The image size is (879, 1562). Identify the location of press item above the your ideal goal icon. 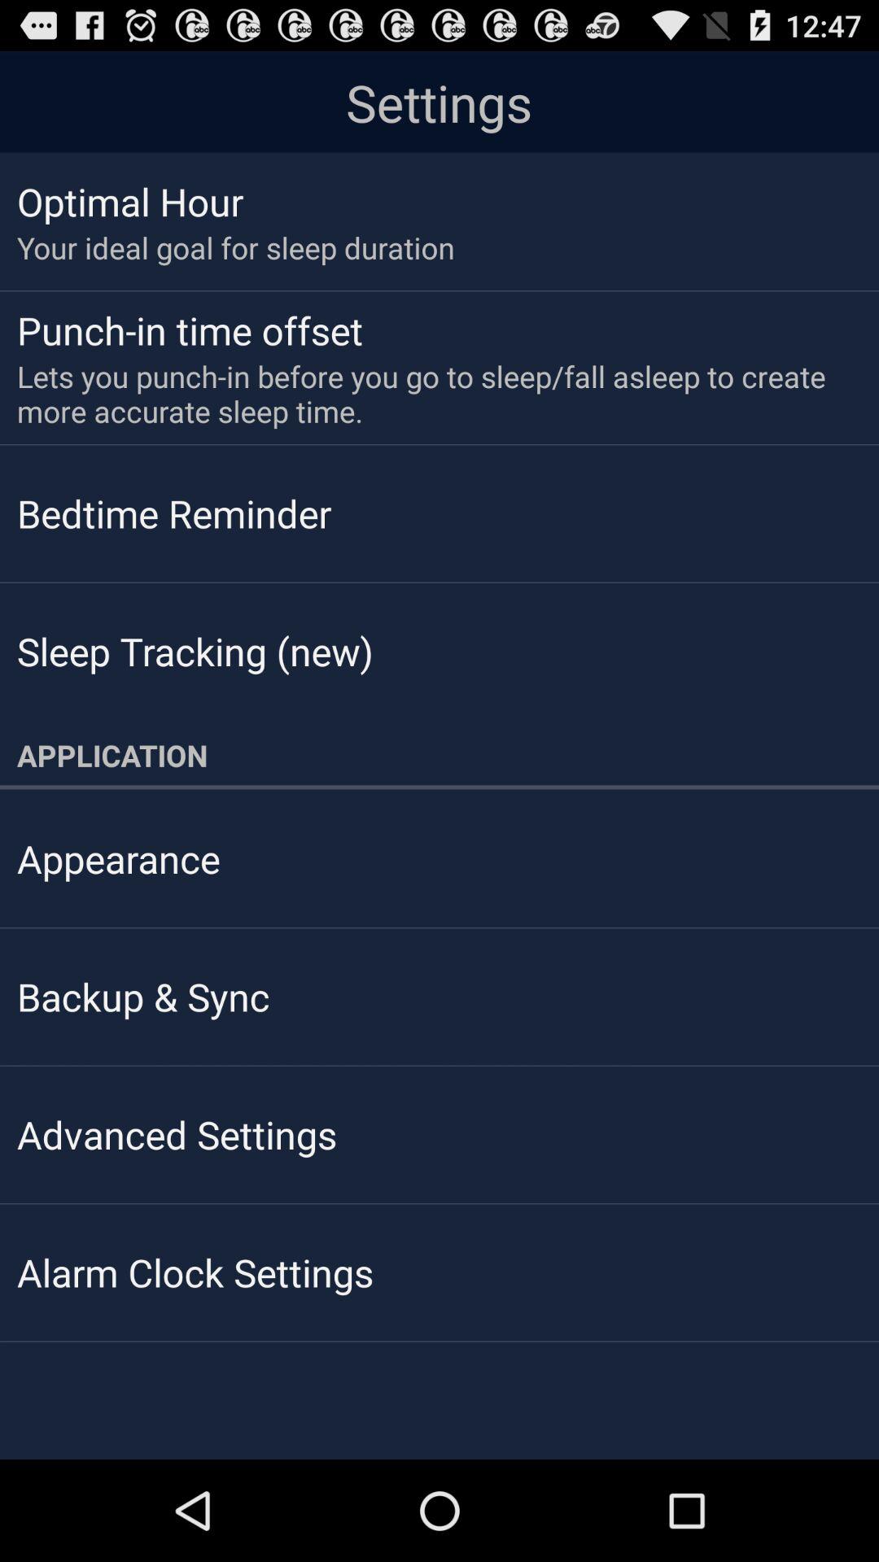
(130, 201).